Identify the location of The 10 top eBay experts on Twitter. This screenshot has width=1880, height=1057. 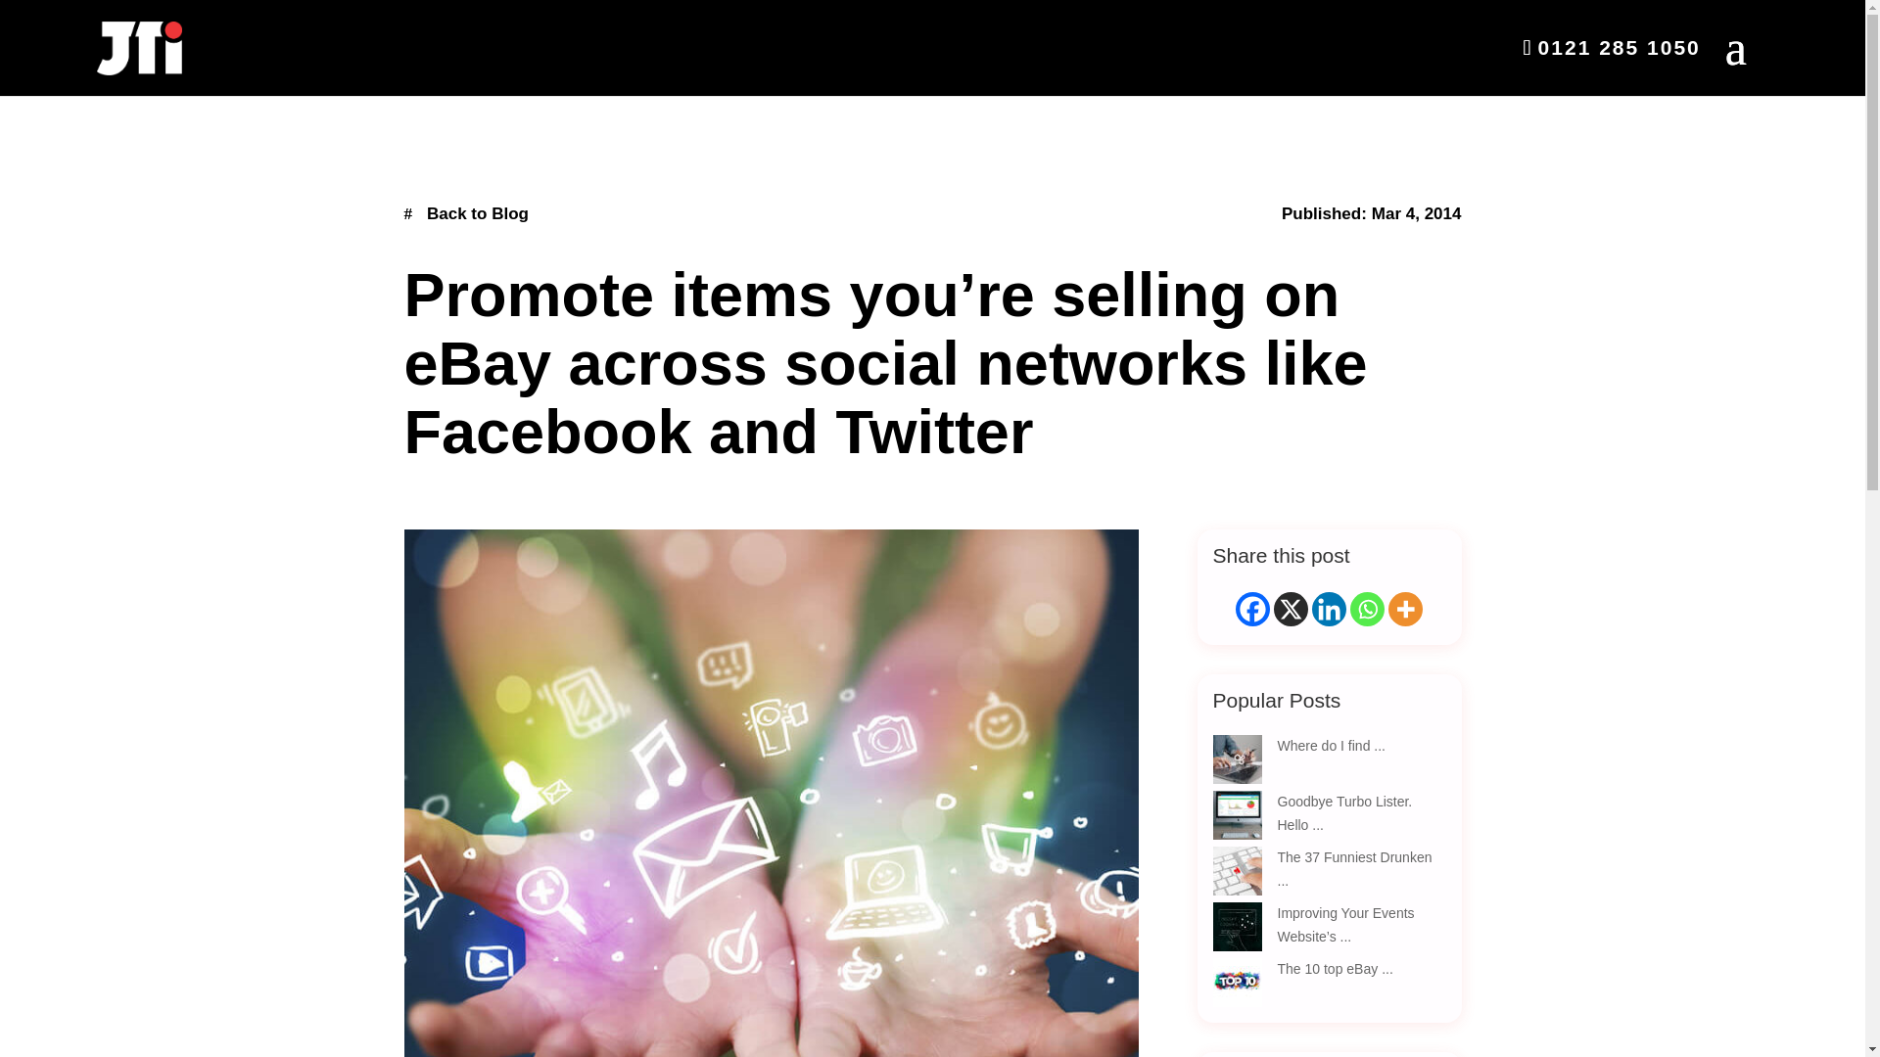
(1334, 968).